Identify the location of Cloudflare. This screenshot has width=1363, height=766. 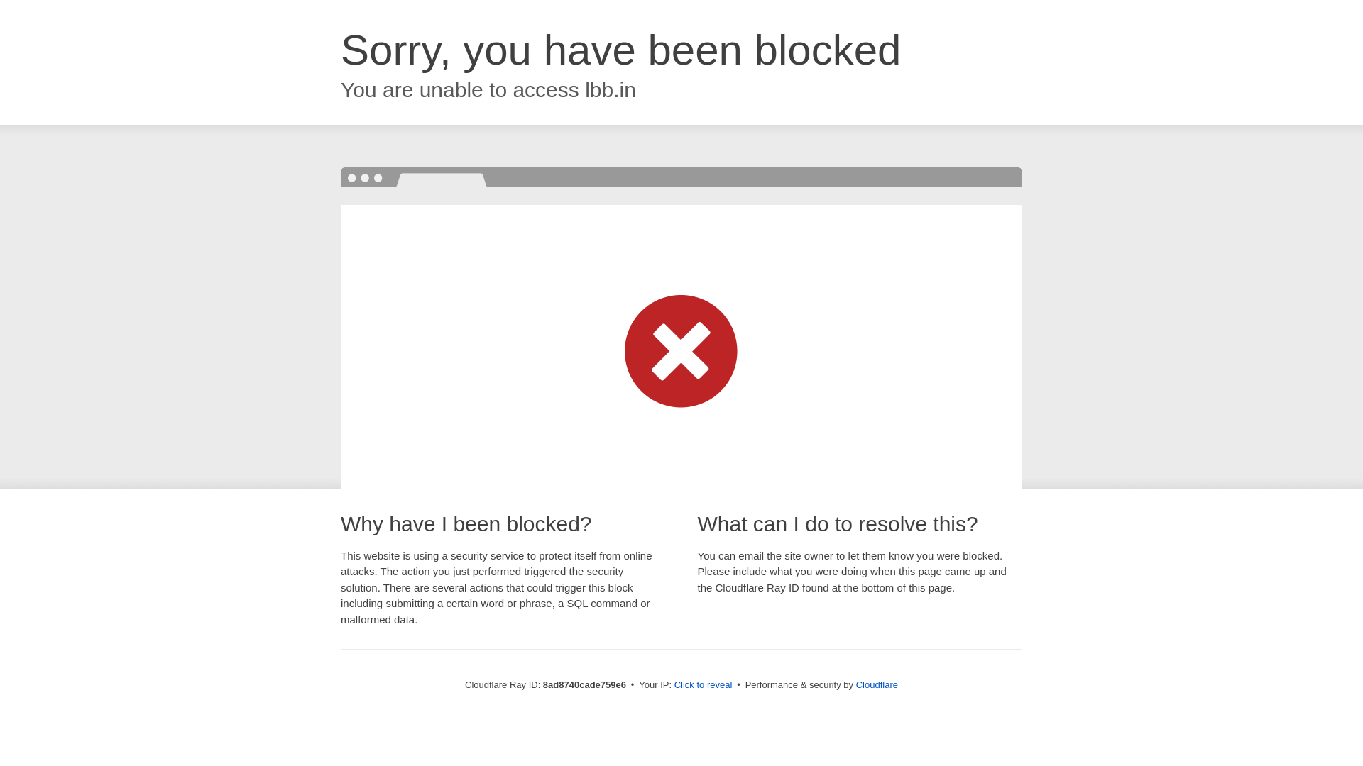
(877, 684).